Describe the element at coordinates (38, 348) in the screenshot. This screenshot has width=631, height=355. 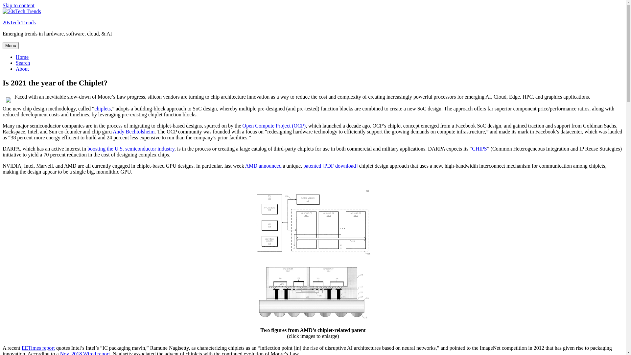
I see `EETimes report` at that location.